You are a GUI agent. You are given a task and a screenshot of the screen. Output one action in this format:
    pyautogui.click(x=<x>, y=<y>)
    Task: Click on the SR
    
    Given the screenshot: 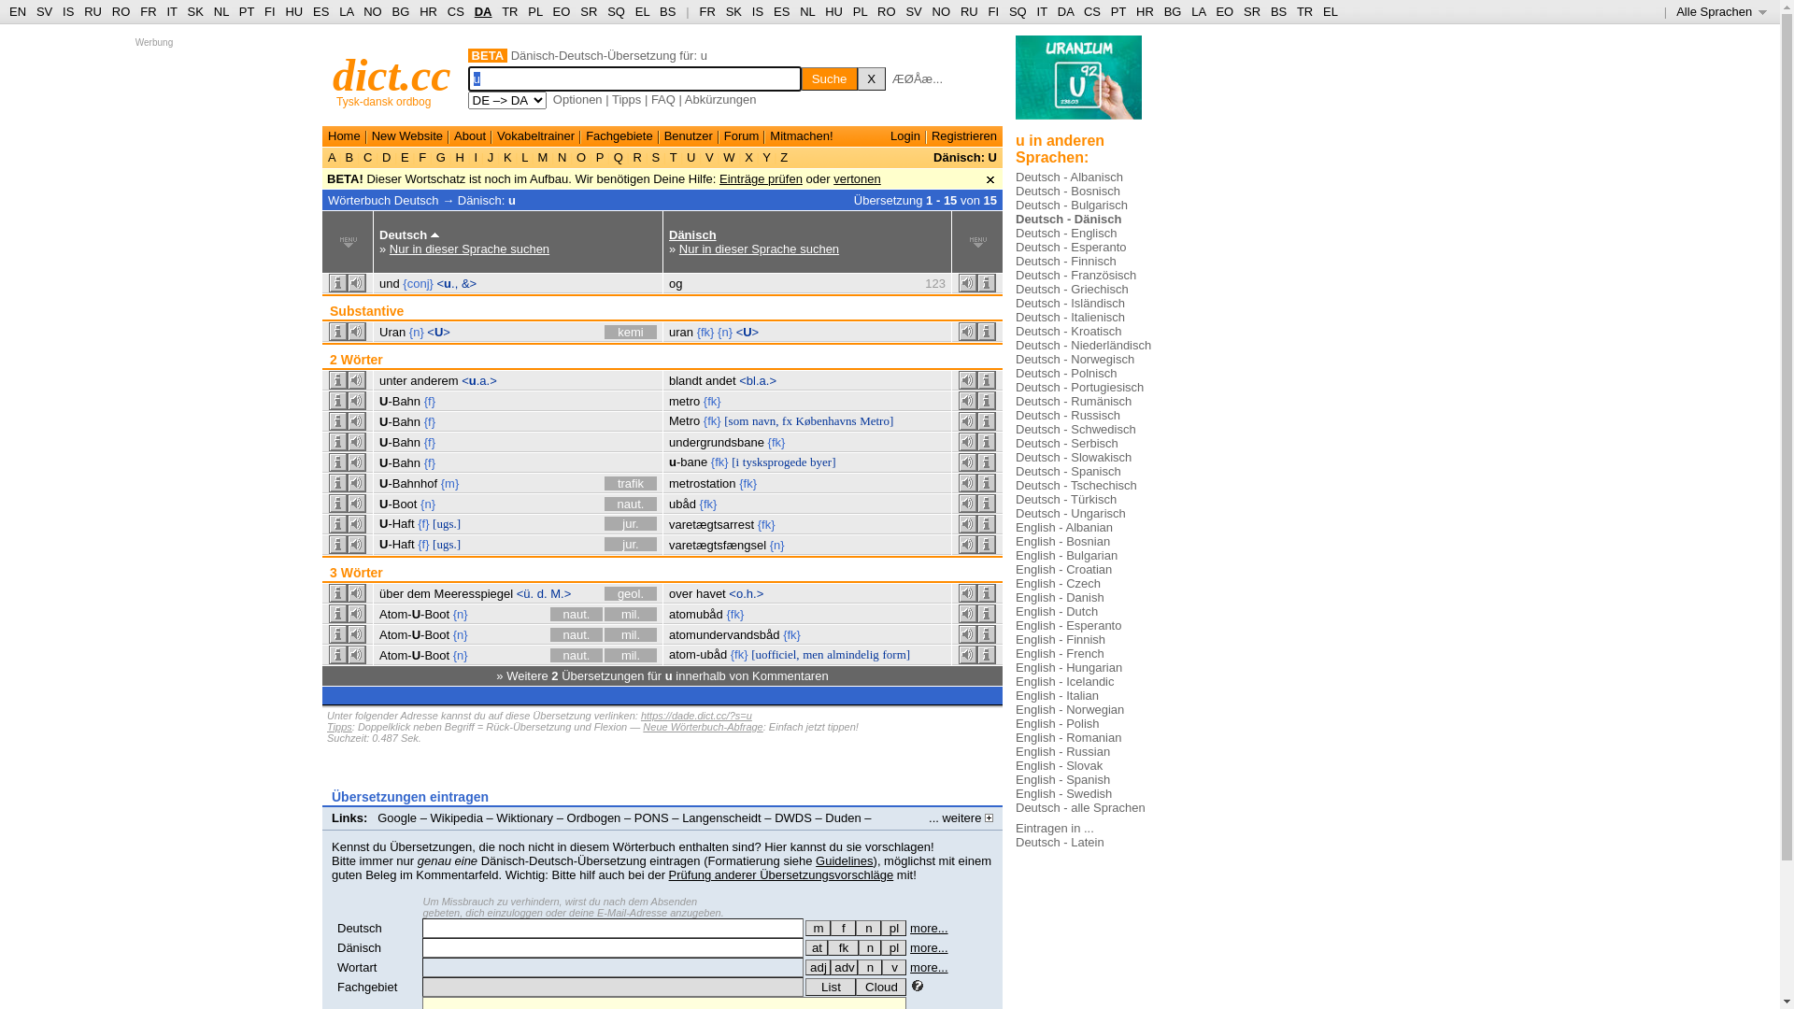 What is the action you would take?
    pyautogui.click(x=1252, y=11)
    